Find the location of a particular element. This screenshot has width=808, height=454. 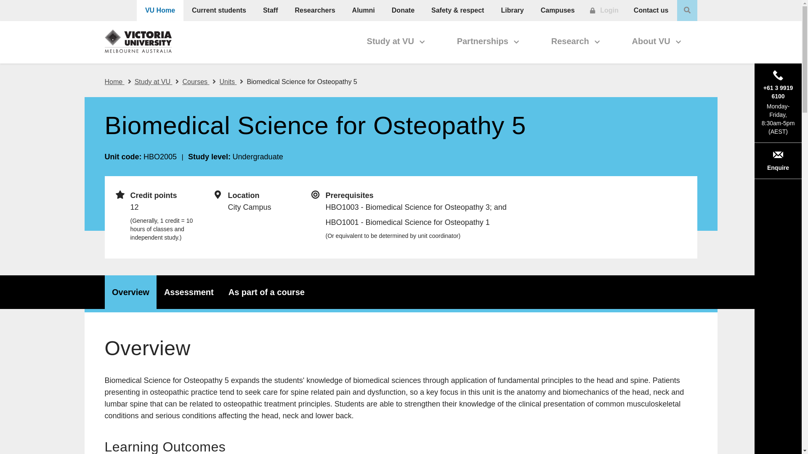

Overview is located at coordinates (130, 292).